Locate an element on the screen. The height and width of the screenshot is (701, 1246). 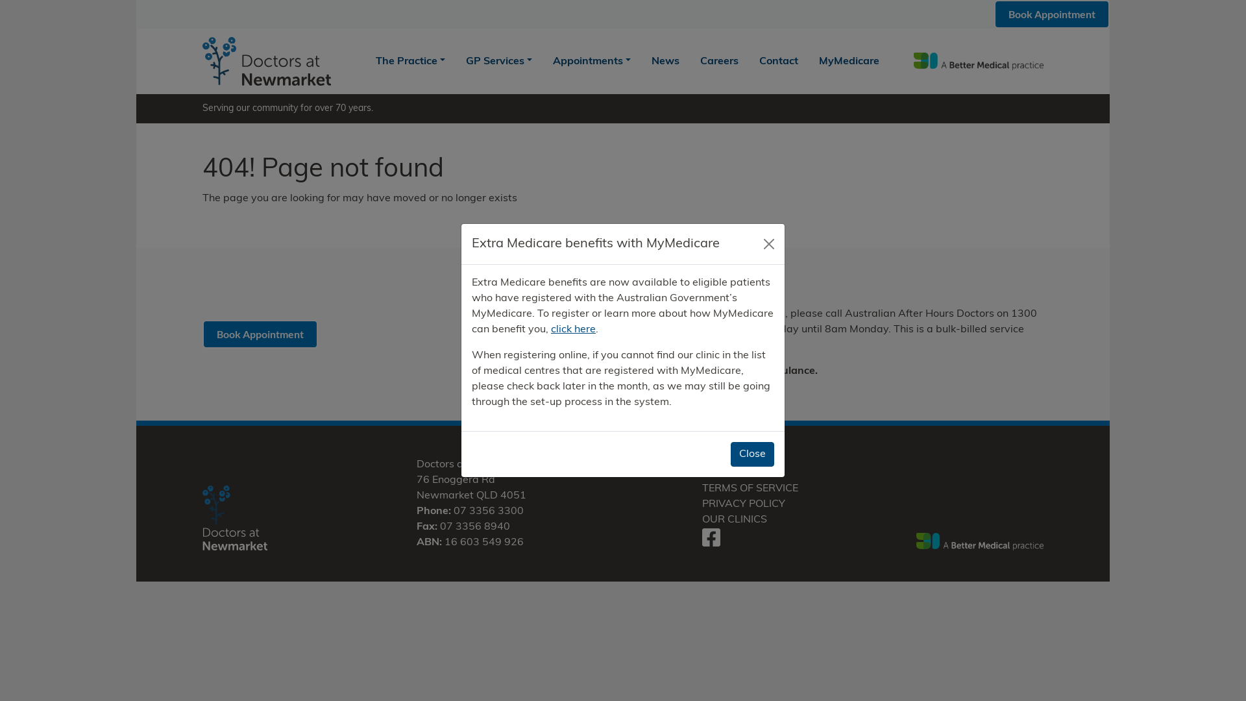
Book Appointment is located at coordinates (260, 334).